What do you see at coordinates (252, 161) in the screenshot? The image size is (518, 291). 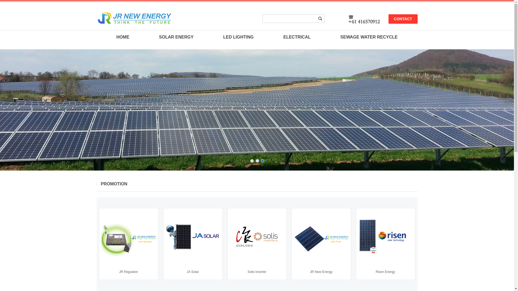 I see `1` at bounding box center [252, 161].